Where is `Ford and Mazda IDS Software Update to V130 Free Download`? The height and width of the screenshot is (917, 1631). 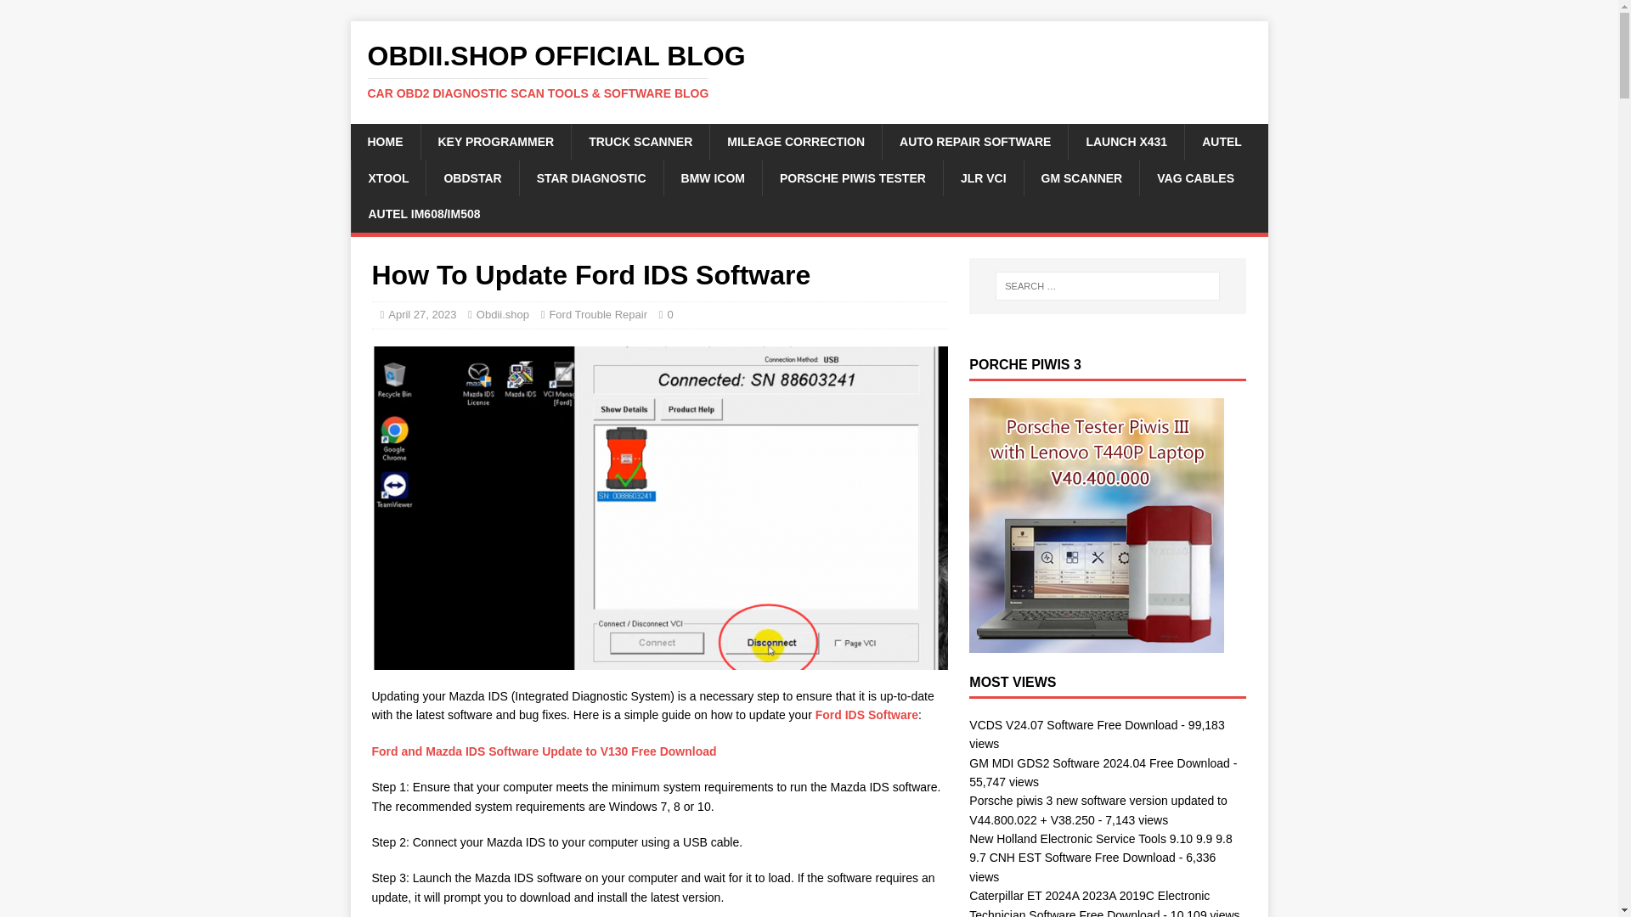 Ford and Mazda IDS Software Update to V130 Free Download is located at coordinates (544, 751).